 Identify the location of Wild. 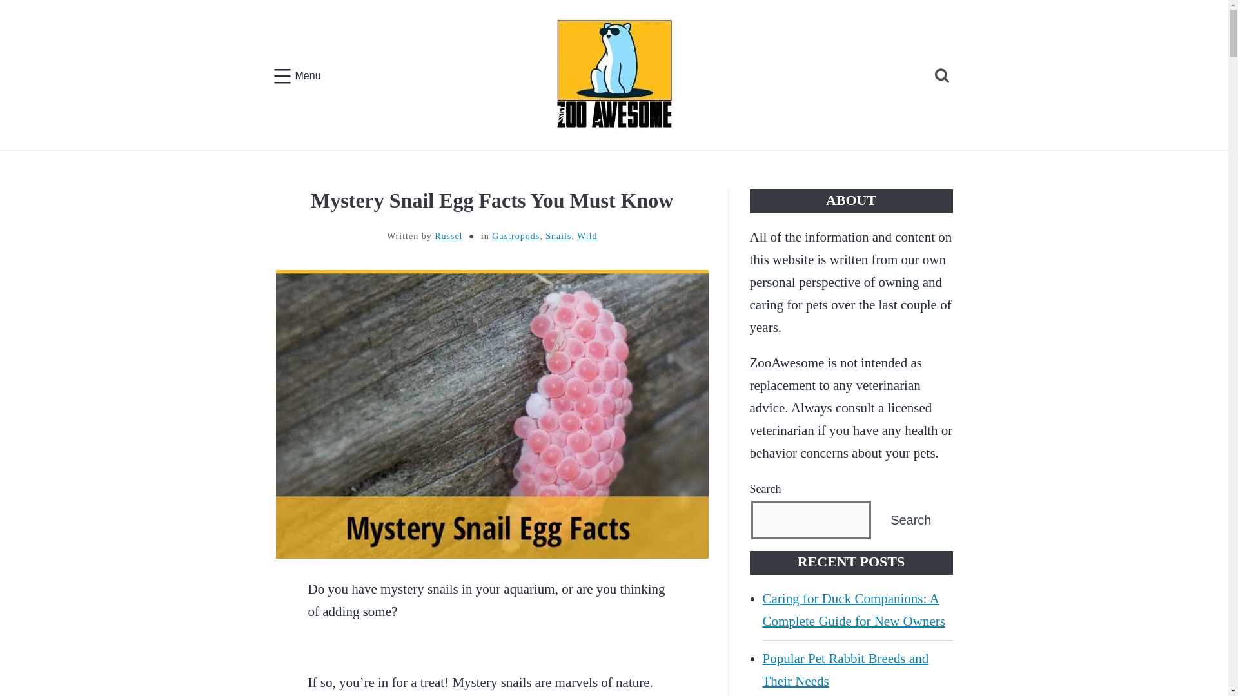
(587, 236).